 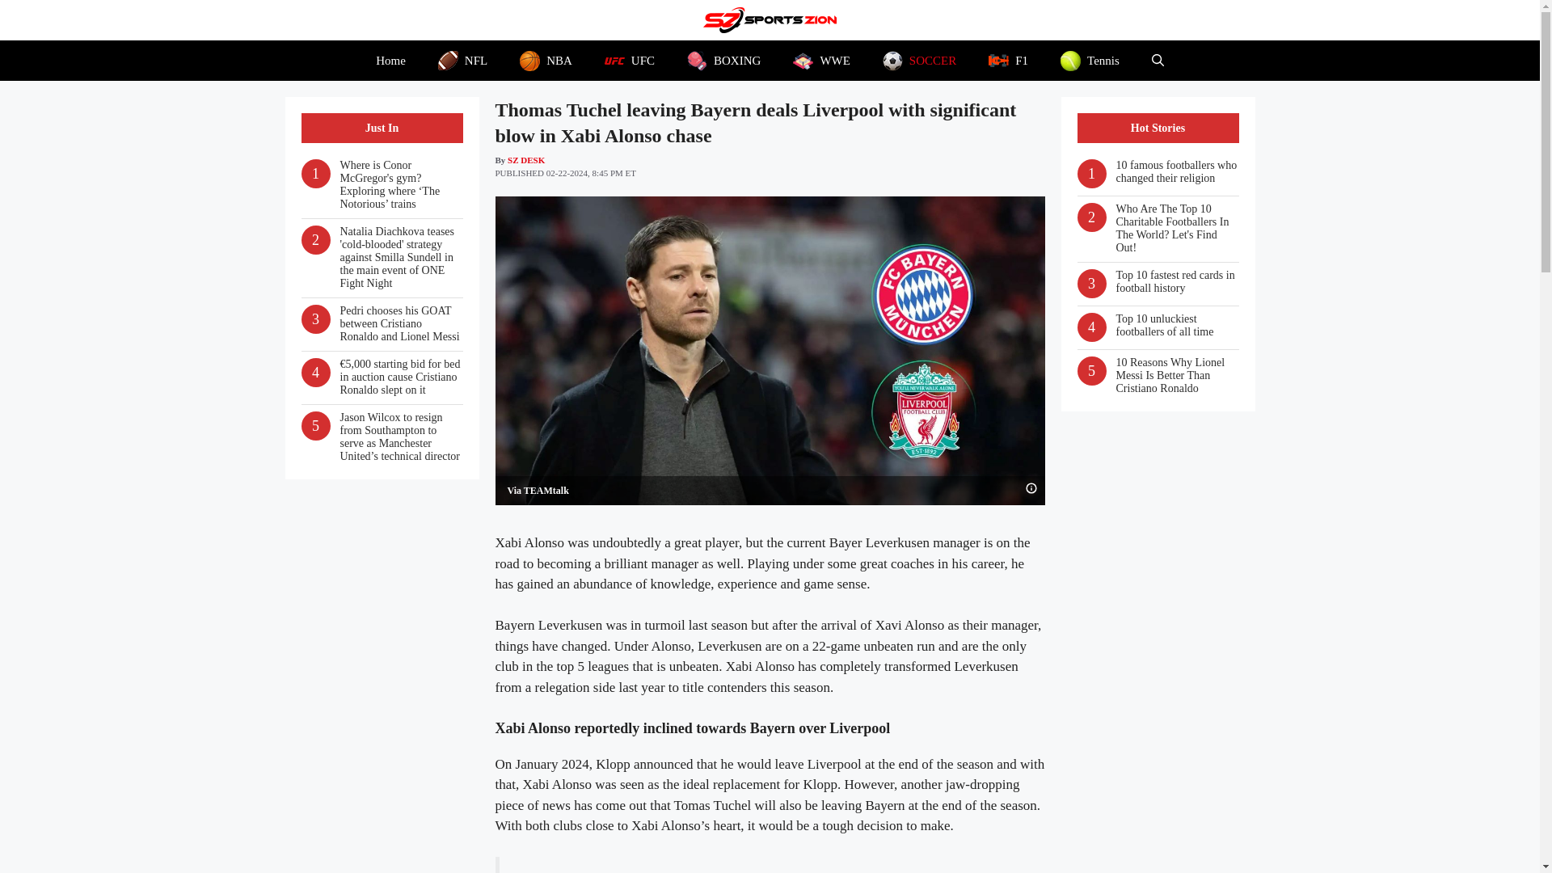 I want to click on Tennis, so click(x=1090, y=60).